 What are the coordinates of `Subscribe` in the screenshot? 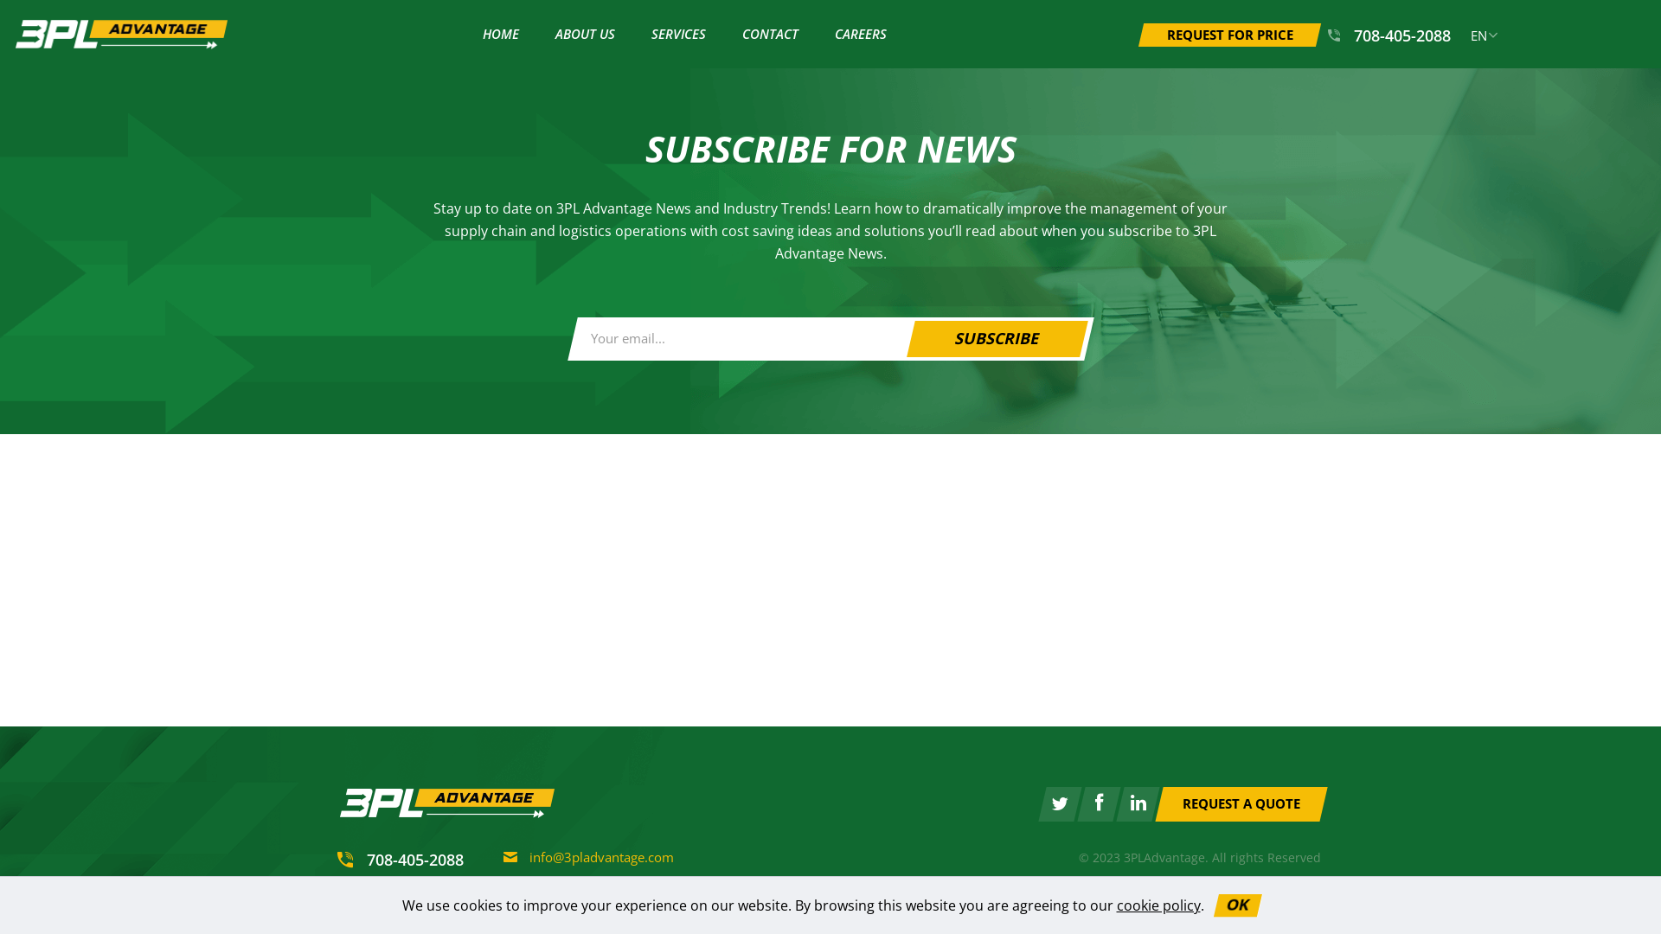 It's located at (993, 339).